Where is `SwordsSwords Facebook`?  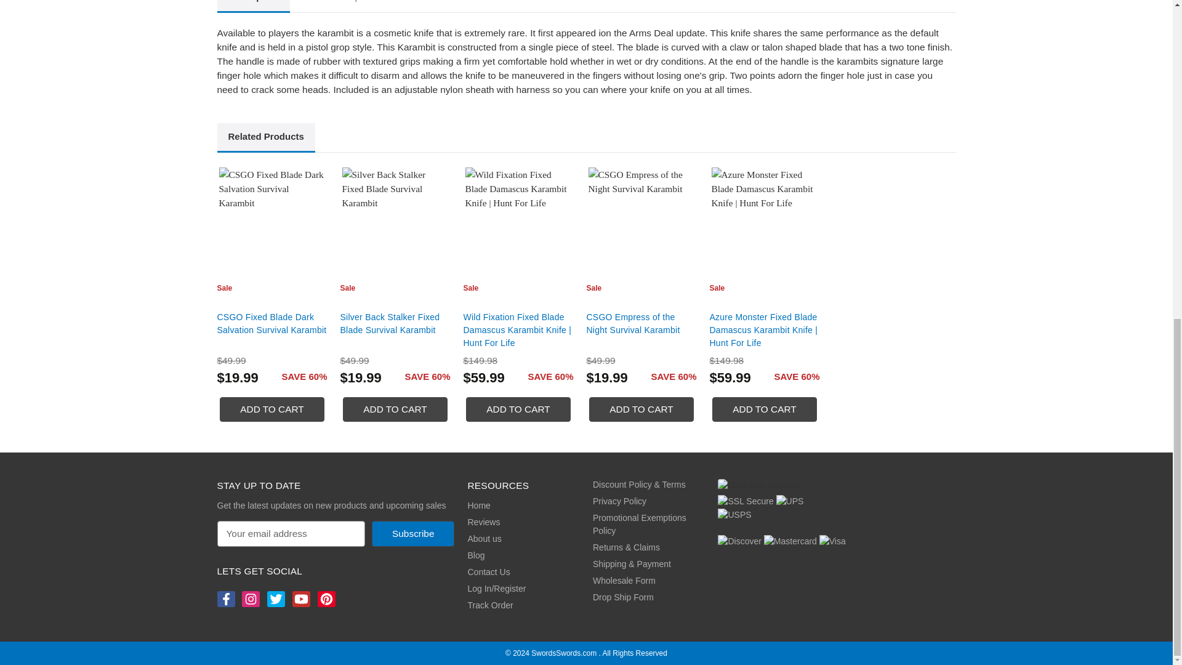 SwordsSwords Facebook is located at coordinates (224, 599).